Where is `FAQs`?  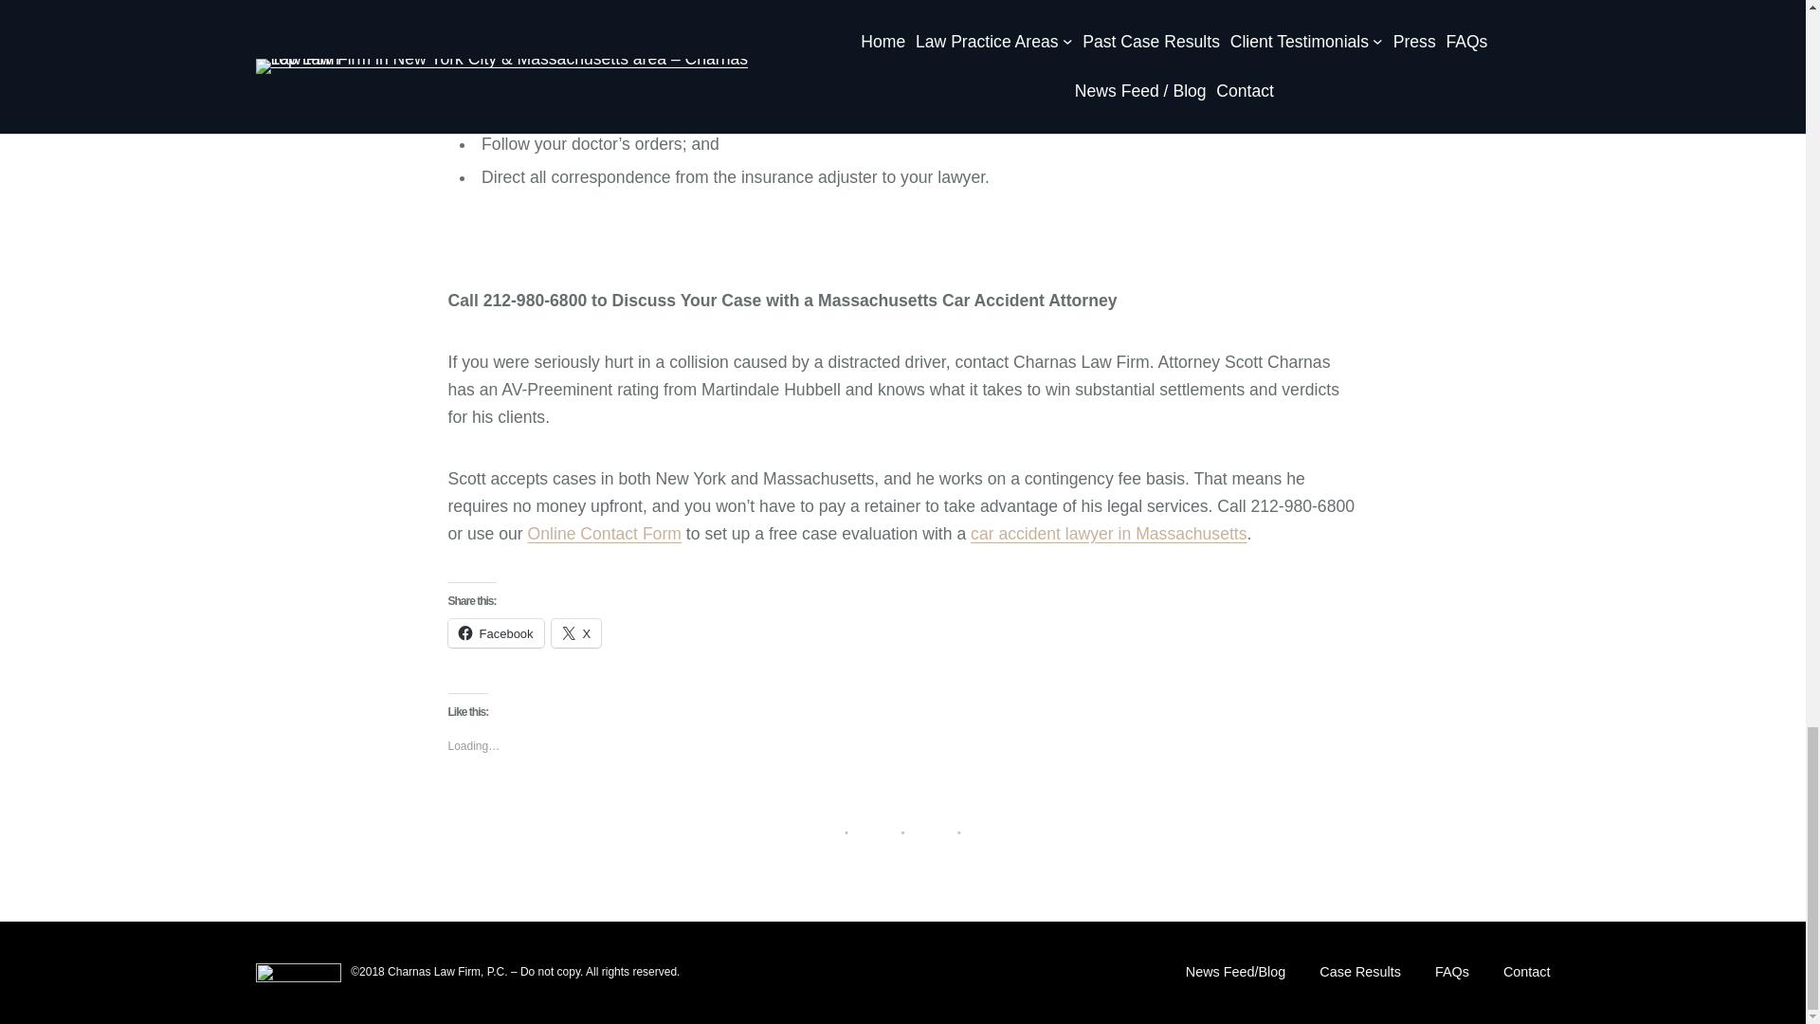 FAQs is located at coordinates (1452, 973).